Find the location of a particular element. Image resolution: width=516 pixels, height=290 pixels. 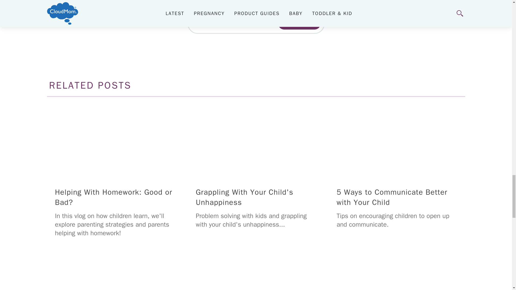

Grappling With Your Child's Unhappiness is located at coordinates (256, 141).